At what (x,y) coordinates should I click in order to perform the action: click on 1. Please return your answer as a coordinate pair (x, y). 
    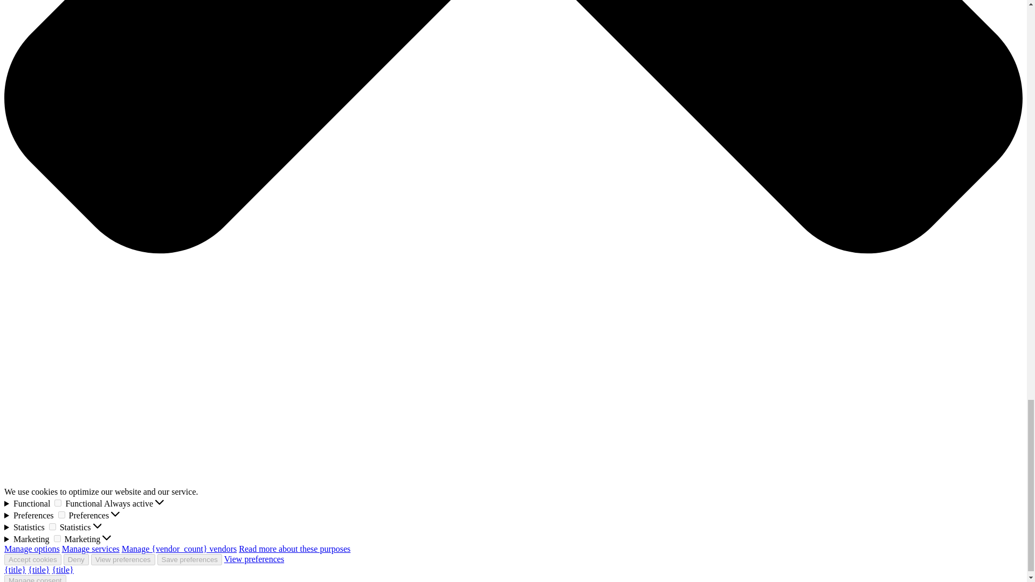
    Looking at the image, I should click on (52, 526).